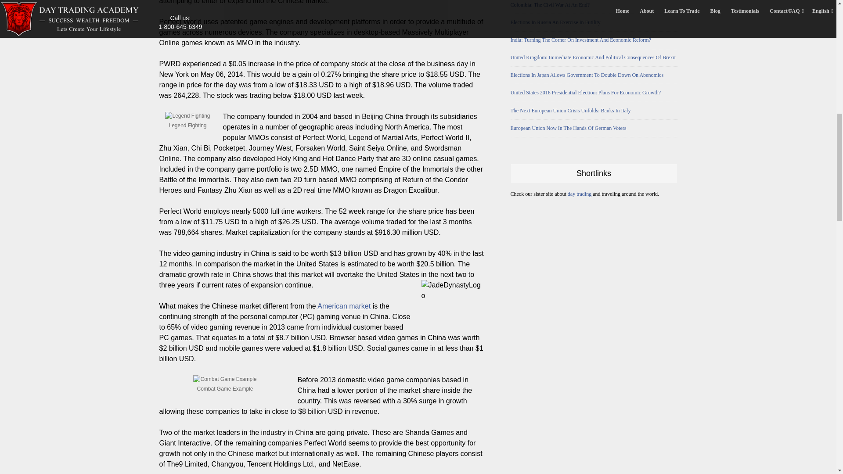  What do you see at coordinates (593, 22) in the screenshot?
I see `Elections In Russia An Exercise In Futility` at bounding box center [593, 22].